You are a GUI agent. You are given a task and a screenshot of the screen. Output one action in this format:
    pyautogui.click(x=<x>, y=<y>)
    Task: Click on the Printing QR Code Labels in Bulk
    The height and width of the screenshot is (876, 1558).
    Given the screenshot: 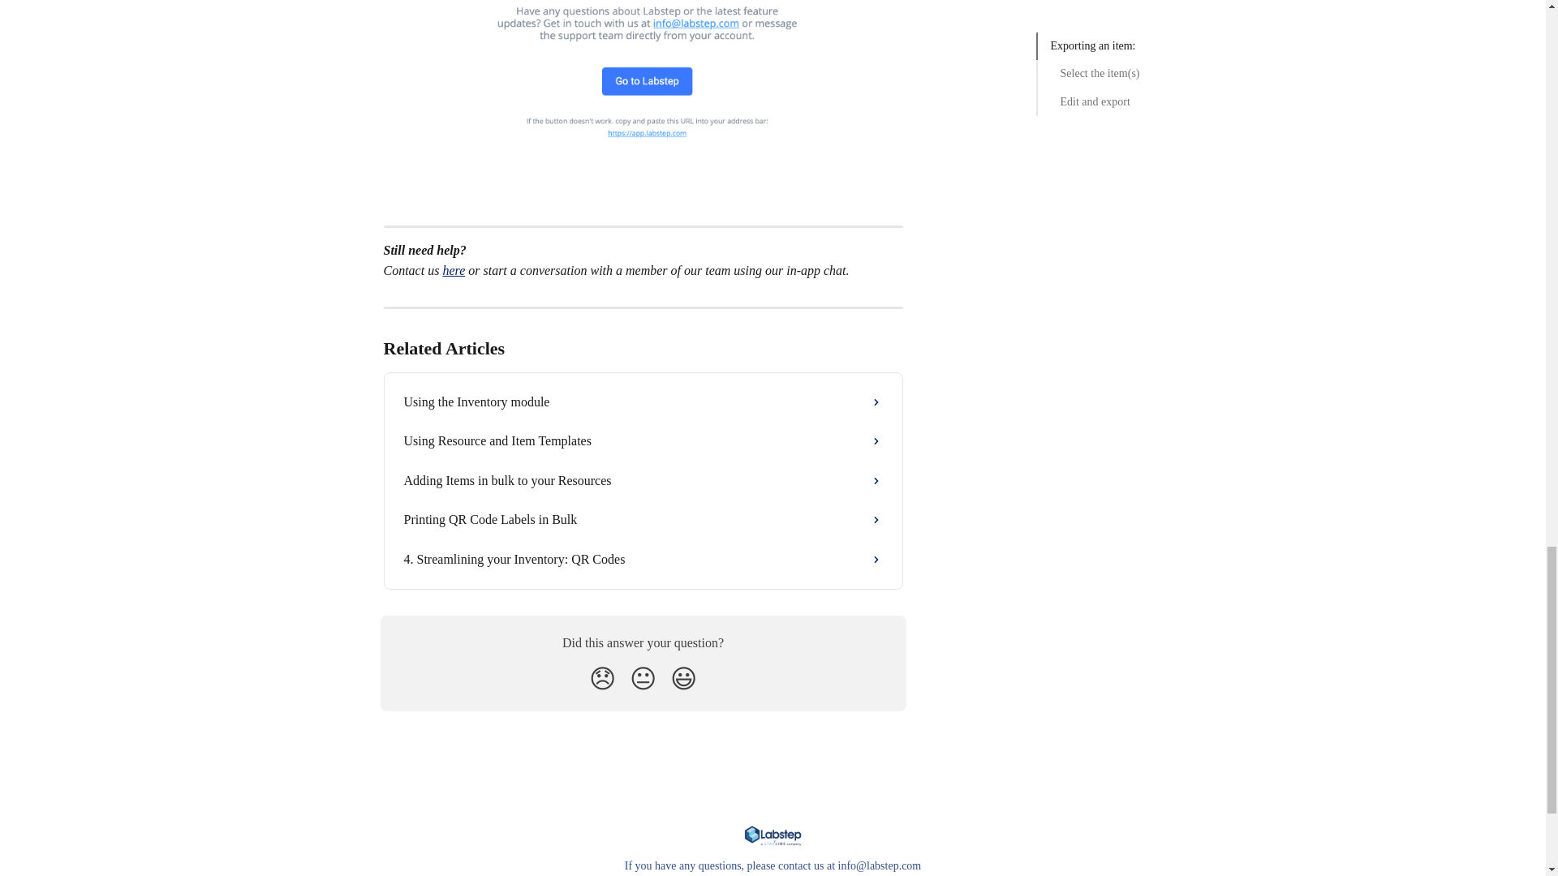 What is the action you would take?
    pyautogui.click(x=643, y=519)
    